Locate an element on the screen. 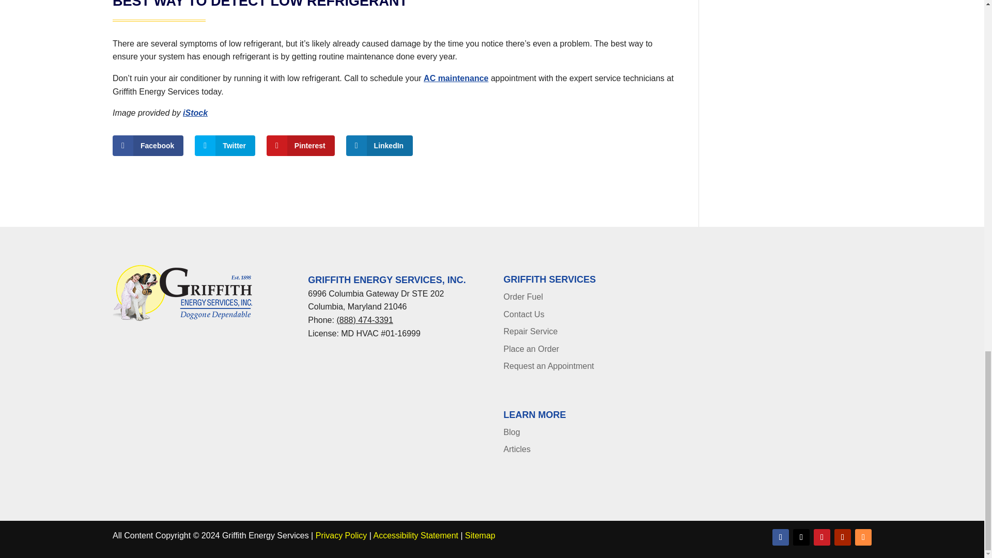 Image resolution: width=992 pixels, height=558 pixels. Follow on Youtube is located at coordinates (842, 537).